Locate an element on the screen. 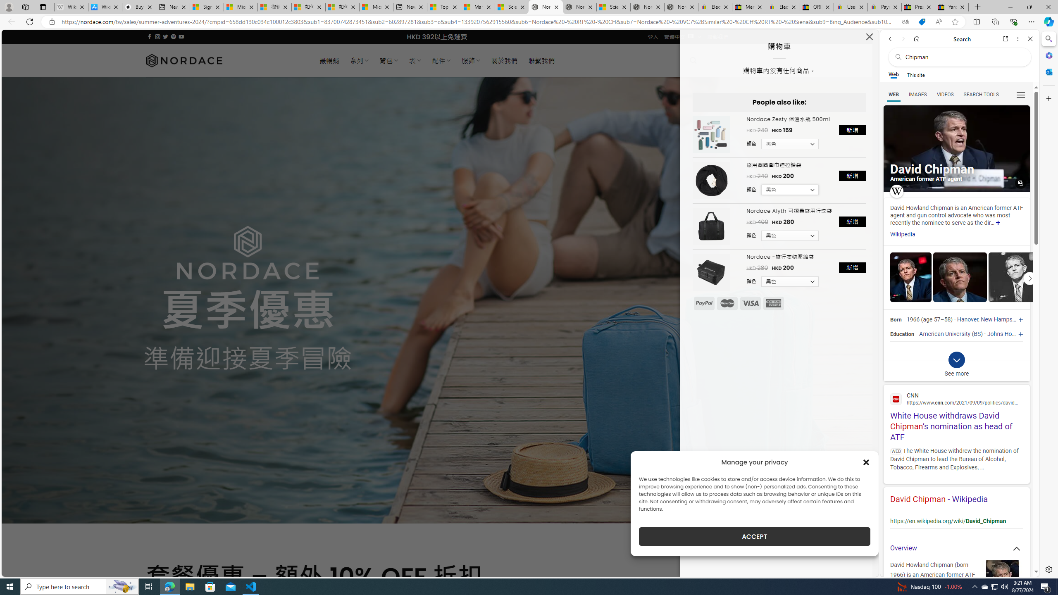  New Hampshire is located at coordinates (1001, 320).